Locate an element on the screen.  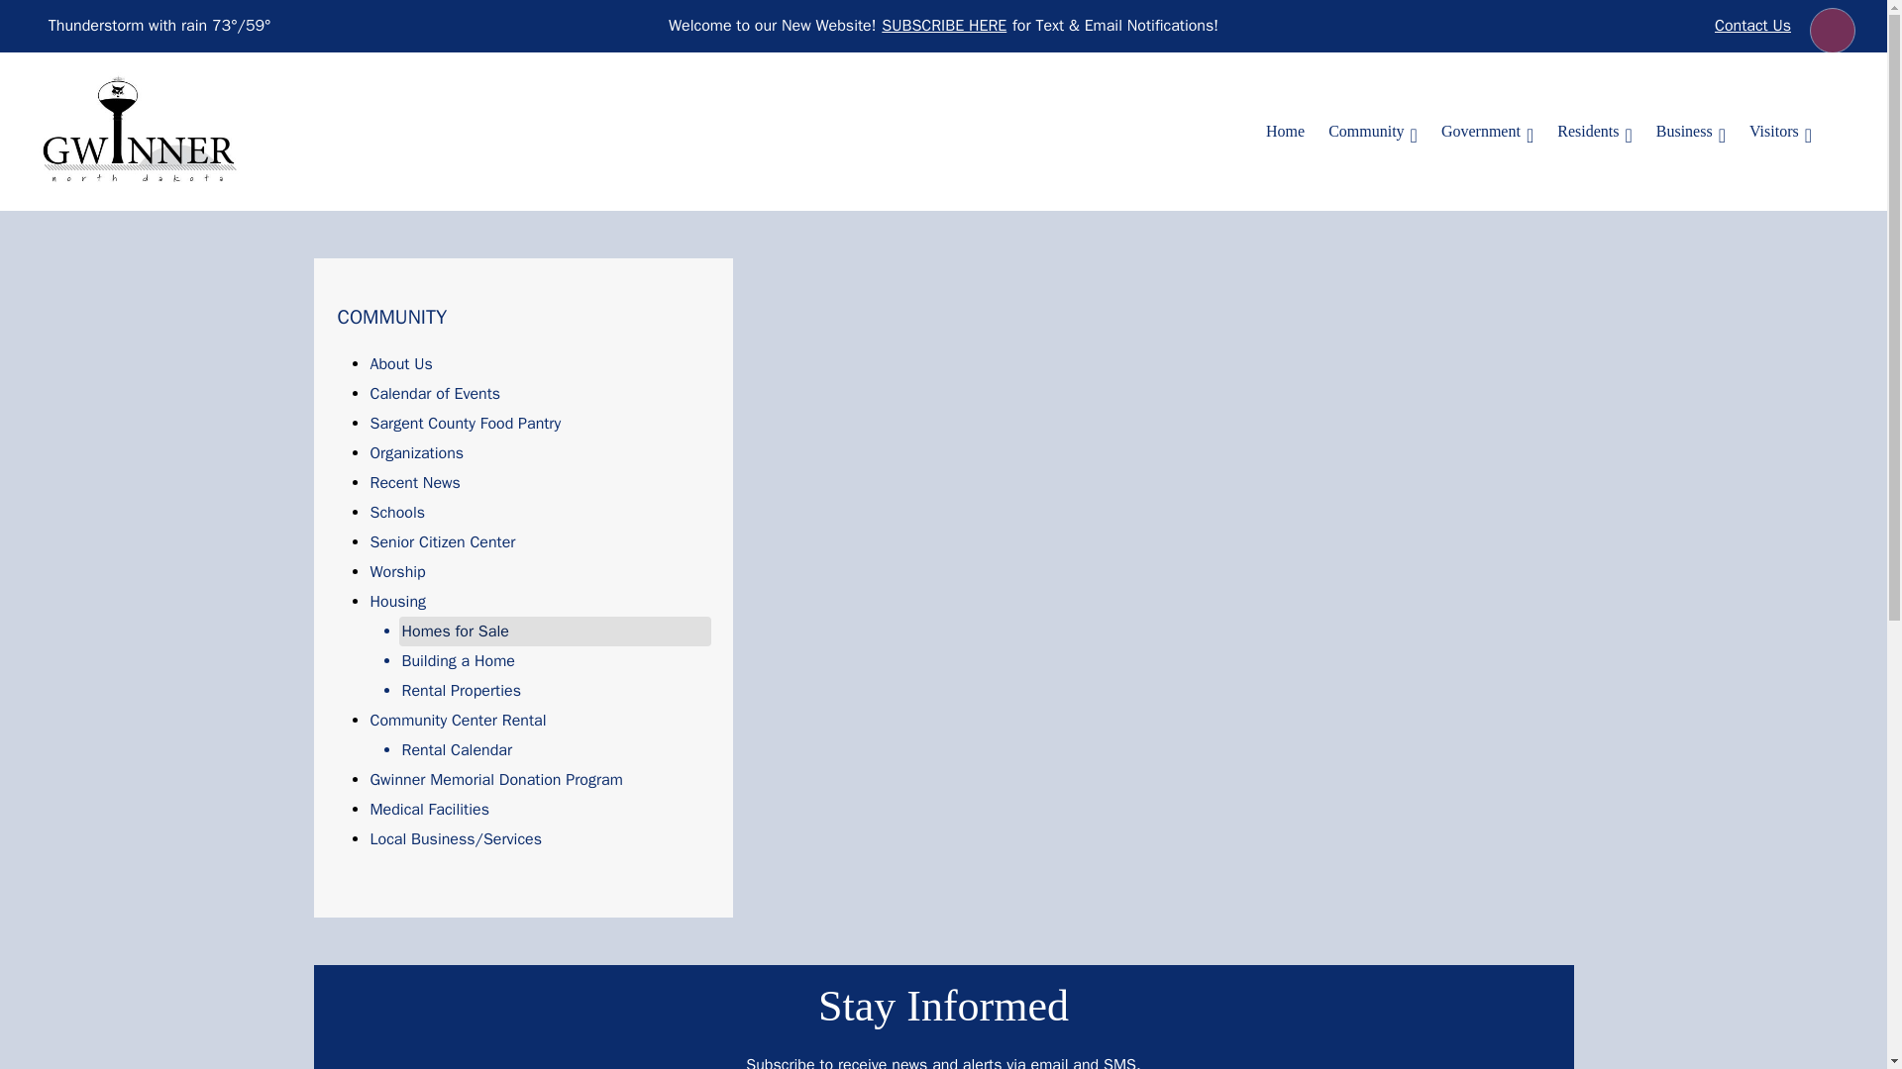
SUBSCRIBE HERE is located at coordinates (944, 26).